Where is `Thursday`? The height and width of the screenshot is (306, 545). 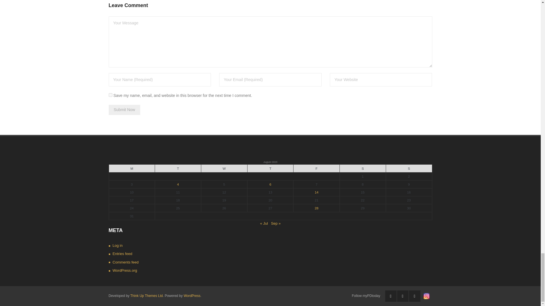 Thursday is located at coordinates (270, 169).